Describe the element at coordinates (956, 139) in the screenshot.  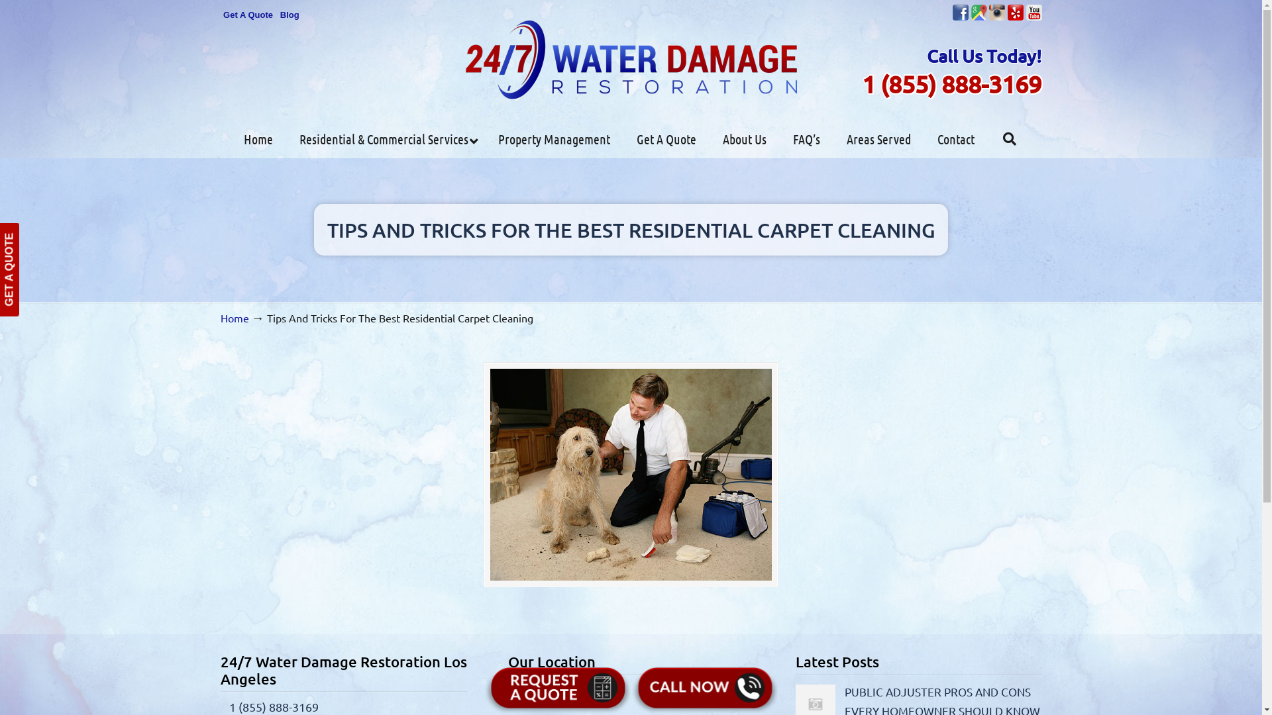
I see `Contact` at that location.